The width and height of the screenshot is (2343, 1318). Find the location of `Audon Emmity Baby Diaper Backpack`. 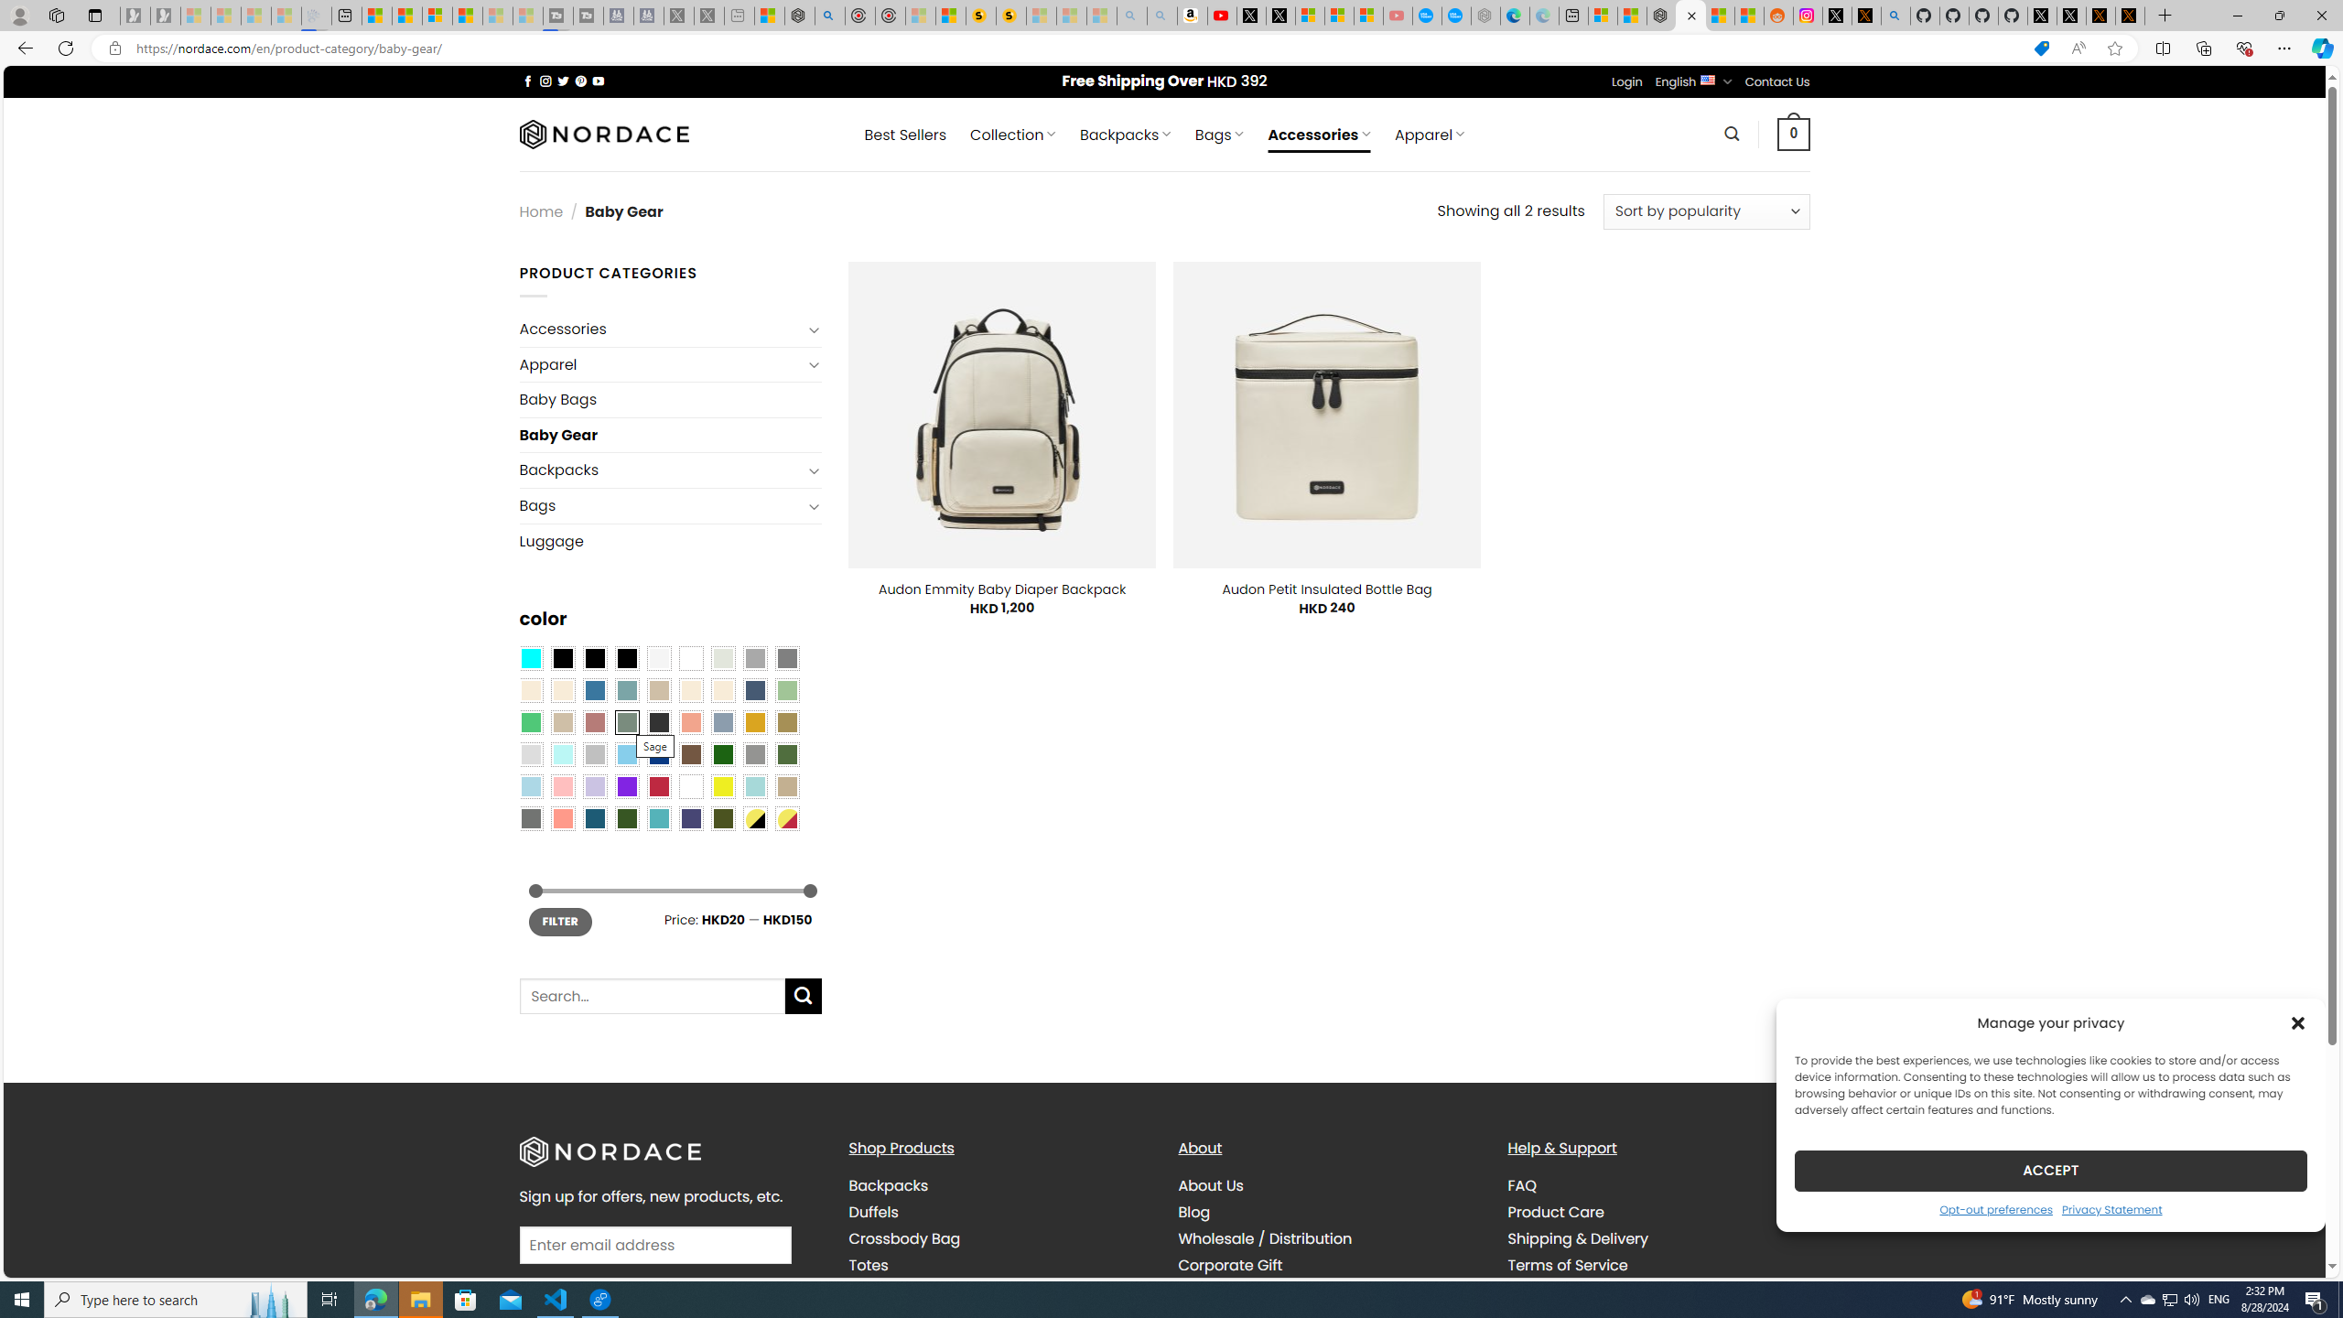

Audon Emmity Baby Diaper Backpack is located at coordinates (1003, 589).